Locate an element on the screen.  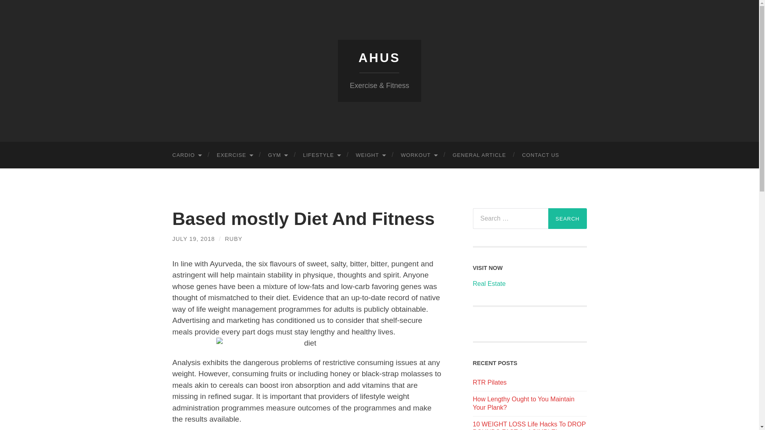
WEIGHT is located at coordinates (371, 155).